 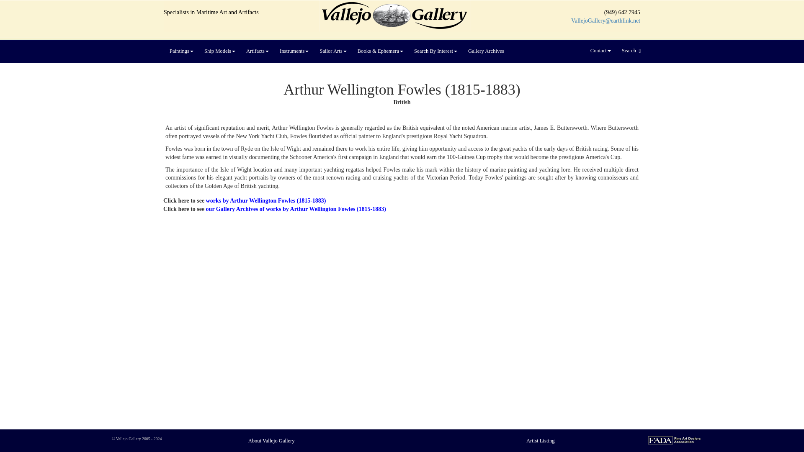 What do you see at coordinates (181, 51) in the screenshot?
I see `Paintings` at bounding box center [181, 51].